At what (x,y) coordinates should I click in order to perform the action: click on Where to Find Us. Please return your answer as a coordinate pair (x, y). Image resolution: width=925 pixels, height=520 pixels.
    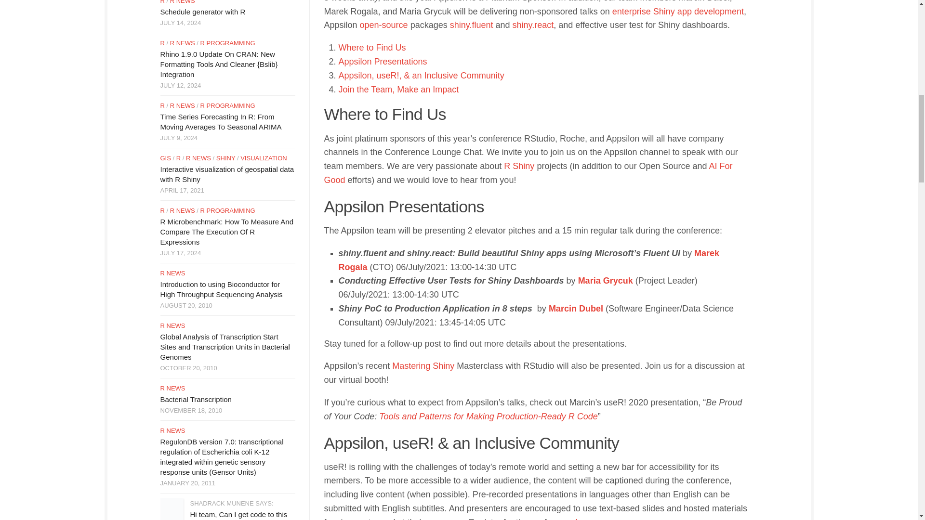
    Looking at the image, I should click on (372, 47).